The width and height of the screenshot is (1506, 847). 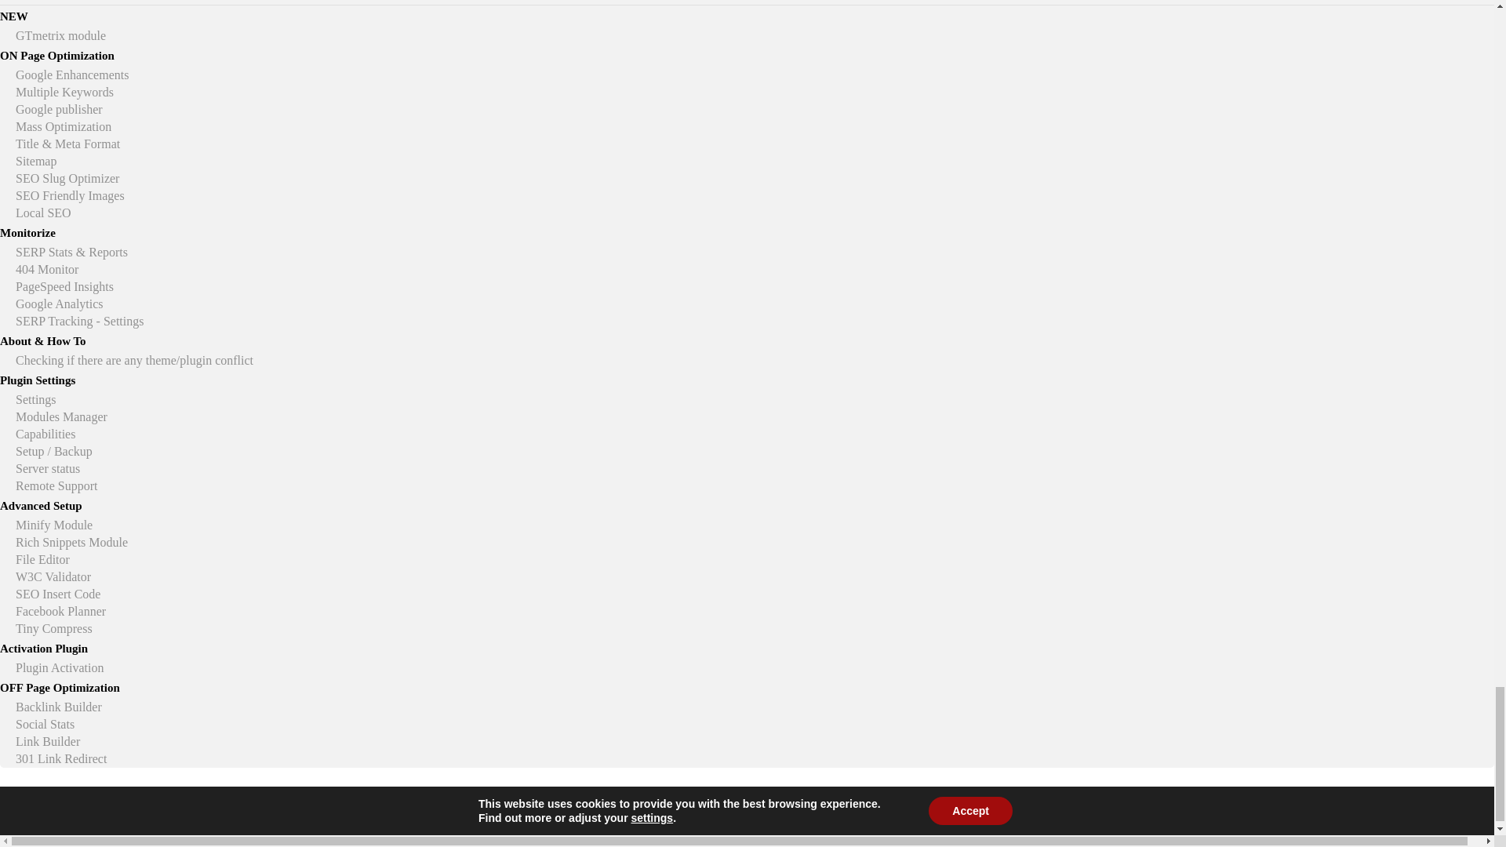 I want to click on Multiple Keywords, so click(x=64, y=93).